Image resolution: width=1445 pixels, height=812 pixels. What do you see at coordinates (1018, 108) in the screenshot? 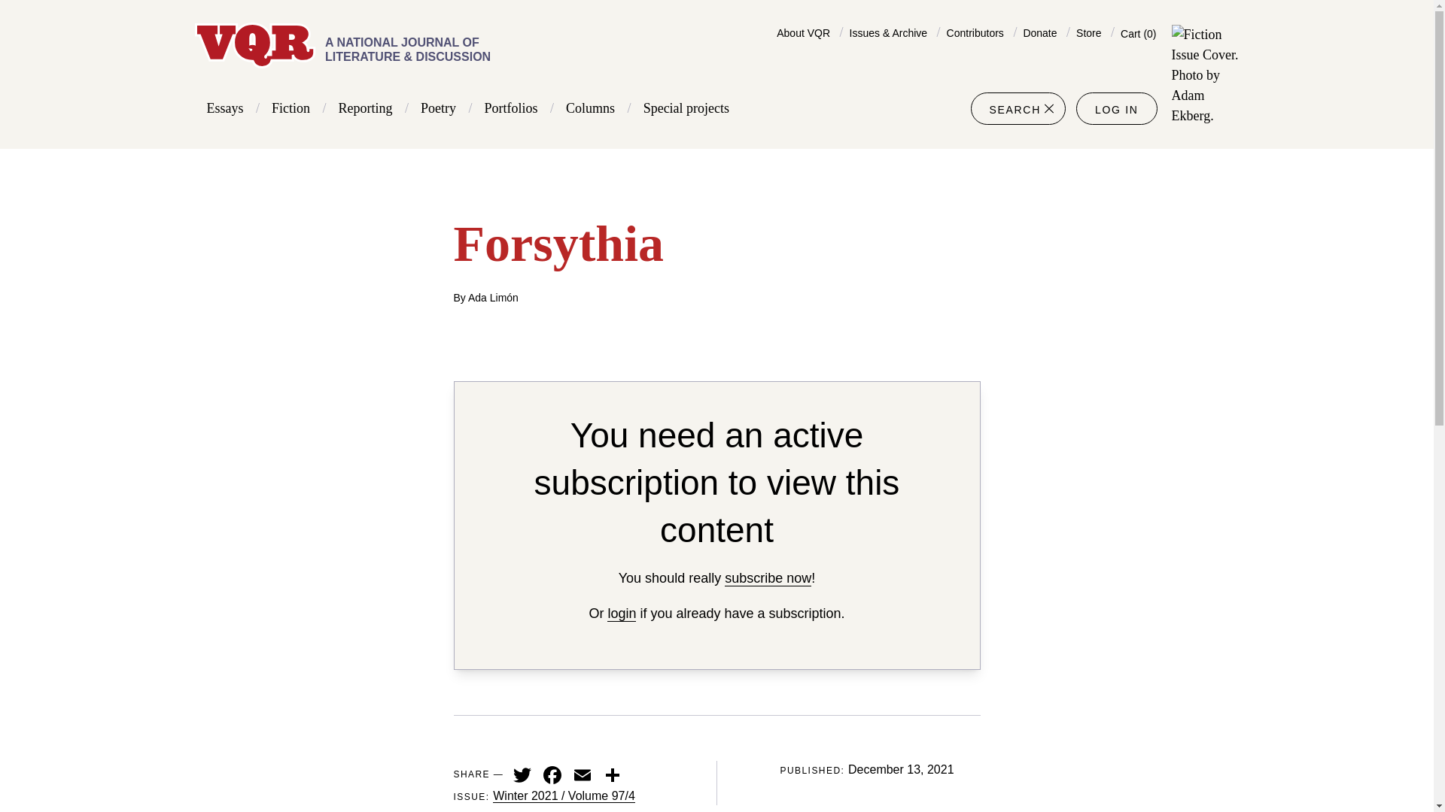
I see `SEARCH` at bounding box center [1018, 108].